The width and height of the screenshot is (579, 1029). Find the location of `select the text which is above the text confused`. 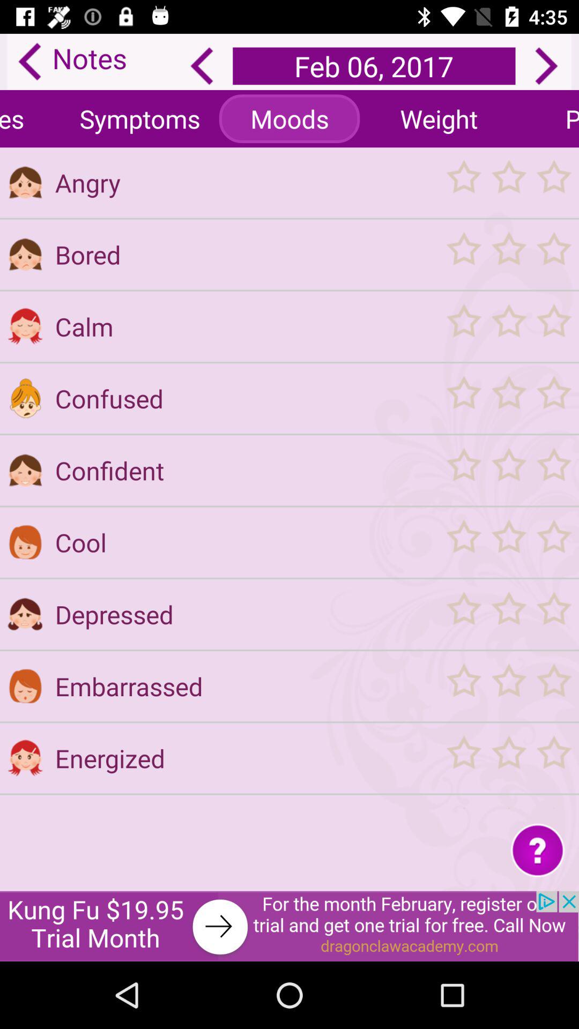

select the text which is above the text confused is located at coordinates (244, 326).